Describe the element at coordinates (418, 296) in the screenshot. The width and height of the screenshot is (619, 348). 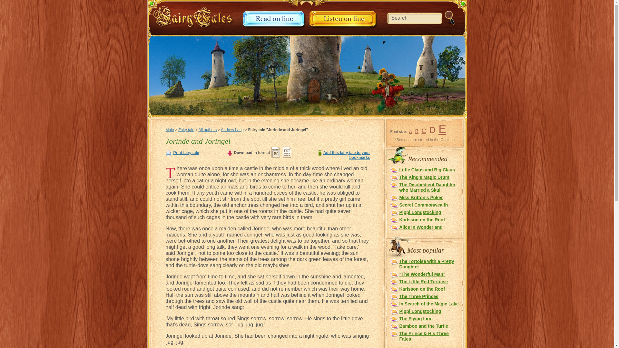
I see `The Three Princes` at that location.